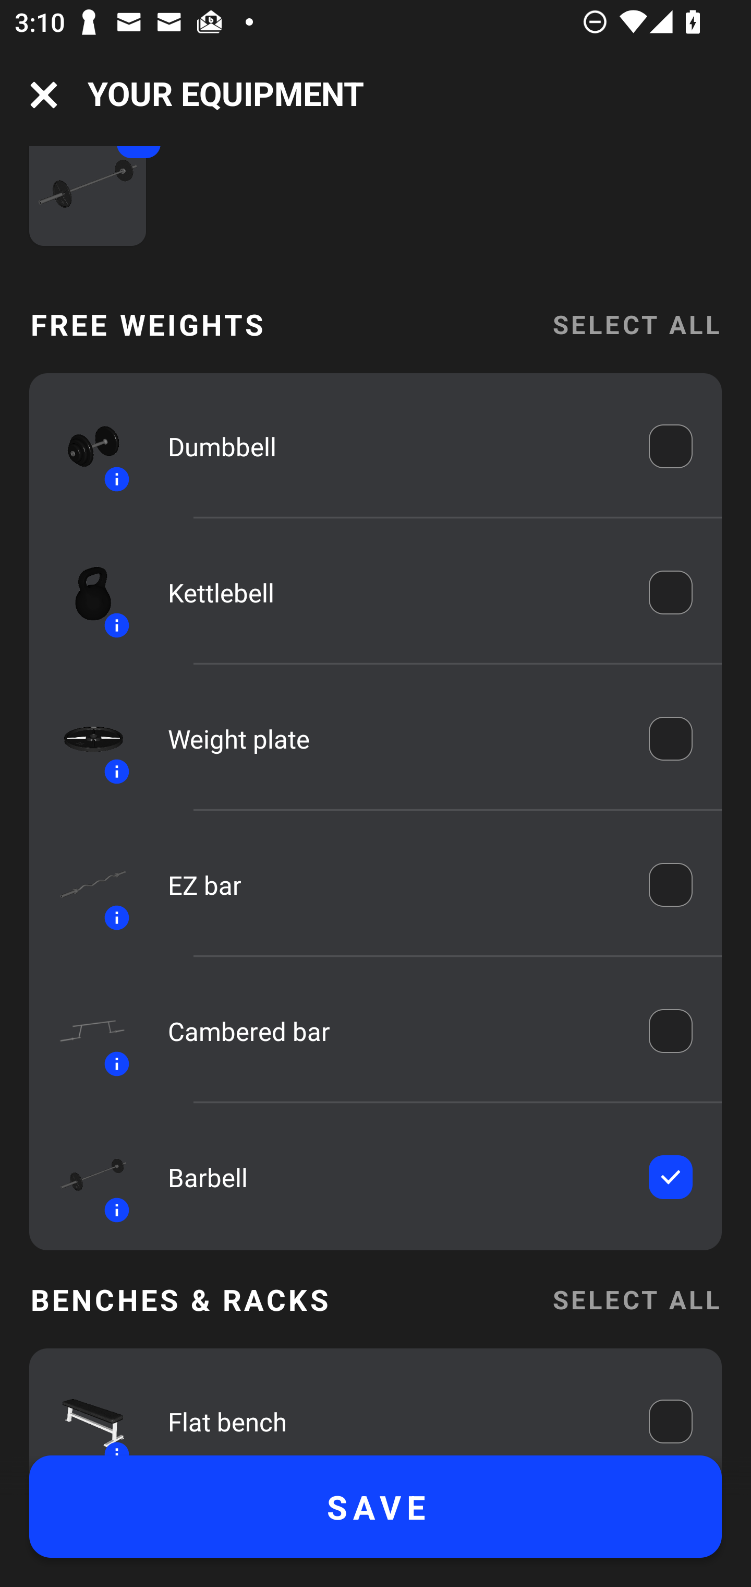 The image size is (751, 1587). I want to click on Barbell, so click(394, 1177).